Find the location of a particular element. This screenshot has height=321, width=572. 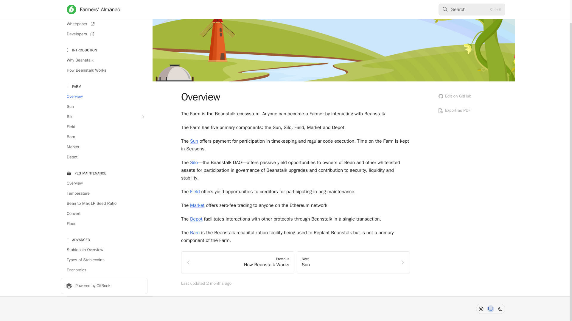

Developers is located at coordinates (104, 34).